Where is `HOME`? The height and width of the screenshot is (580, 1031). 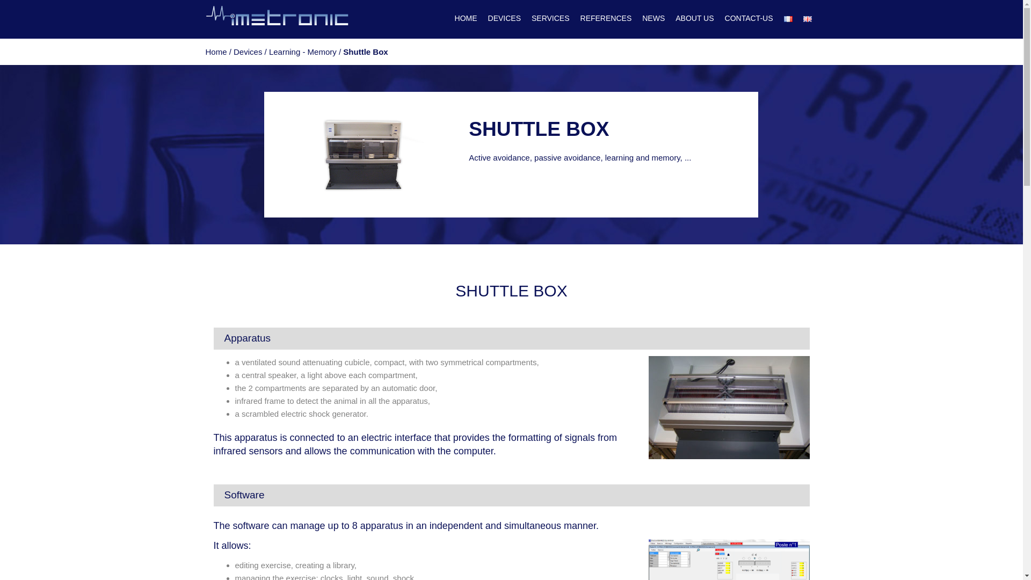 HOME is located at coordinates (466, 18).